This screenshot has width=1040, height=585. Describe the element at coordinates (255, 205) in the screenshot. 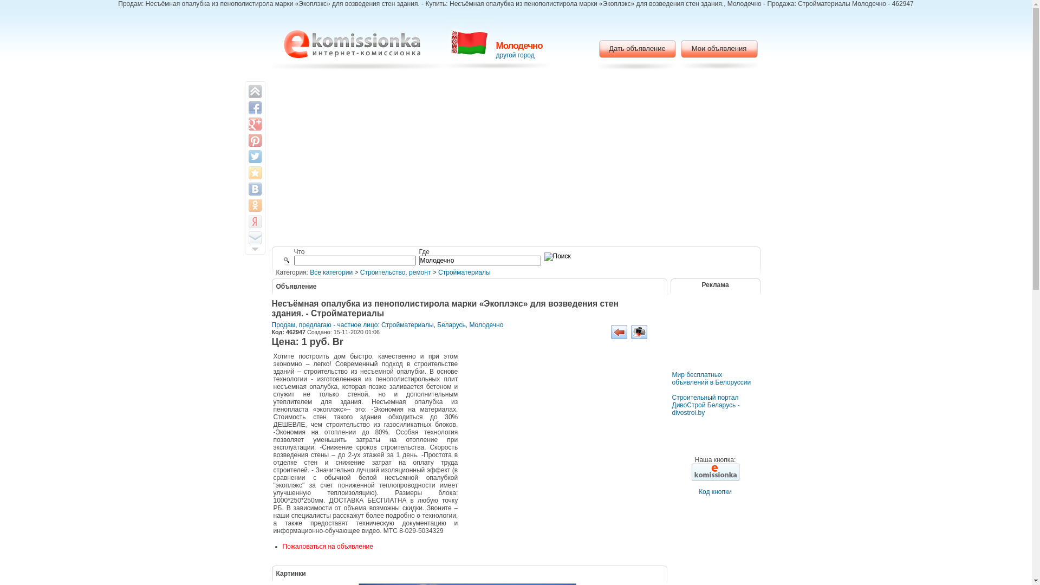

I see `Share to Odnoklassniki.ru` at that location.